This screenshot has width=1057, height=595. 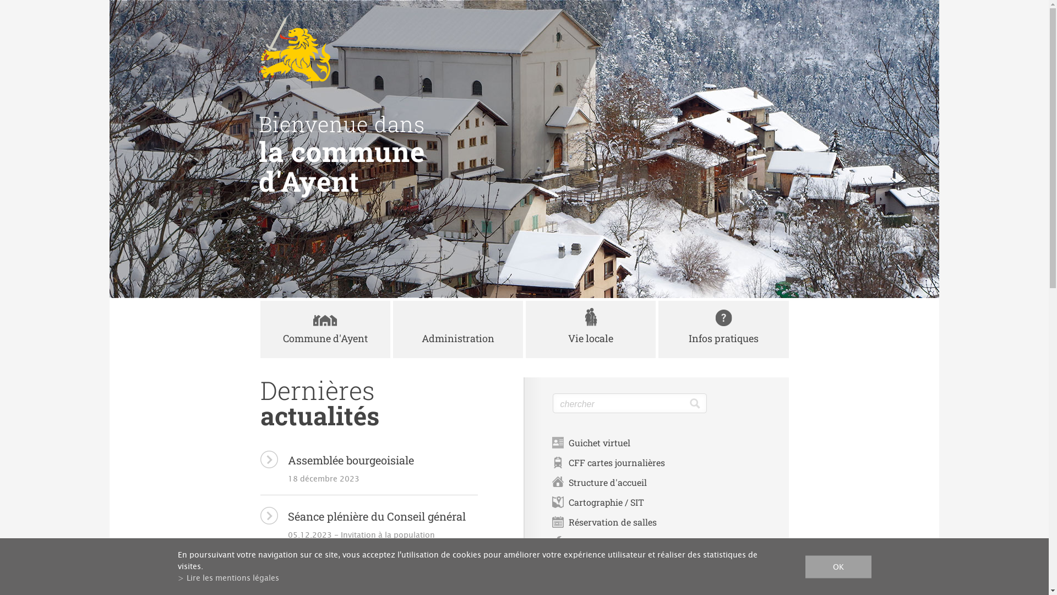 I want to click on Commune d'Ayent, so click(x=325, y=329).